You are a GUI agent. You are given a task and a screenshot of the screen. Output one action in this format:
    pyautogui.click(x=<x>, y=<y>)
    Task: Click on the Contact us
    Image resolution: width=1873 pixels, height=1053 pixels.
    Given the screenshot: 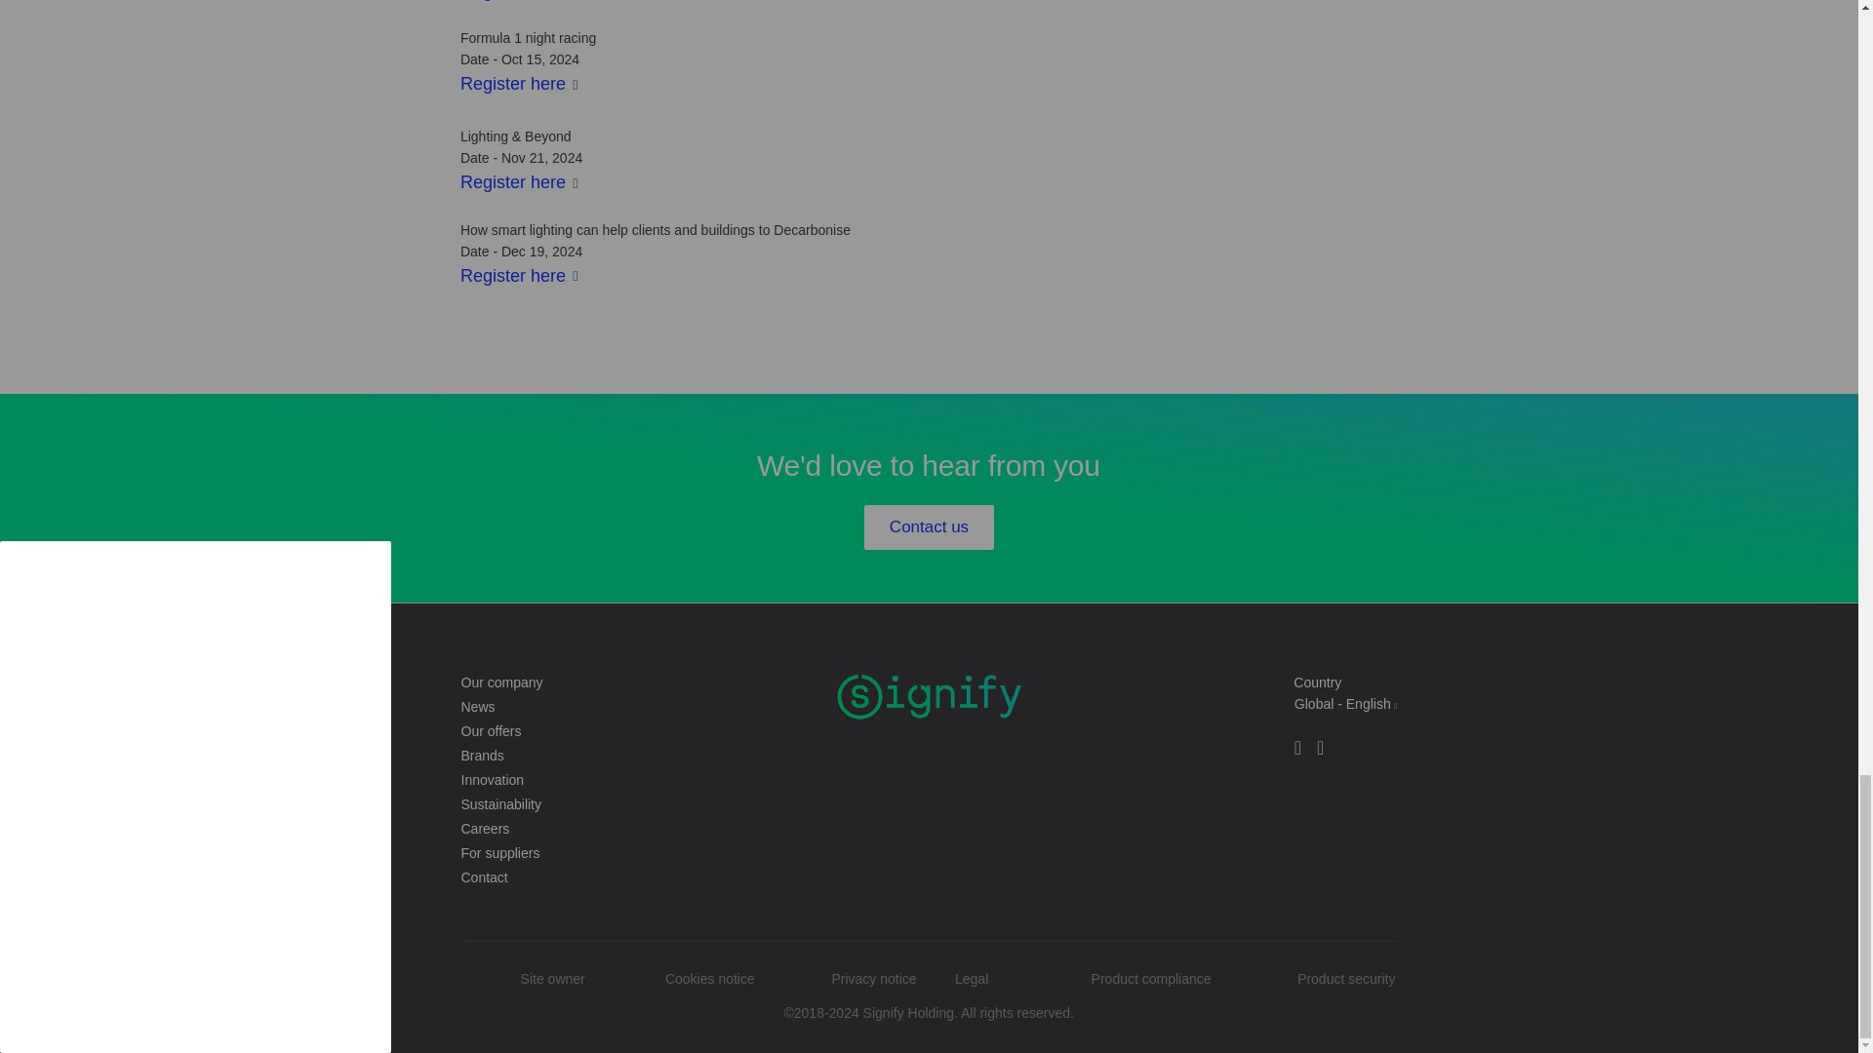 What is the action you would take?
    pyautogui.click(x=929, y=526)
    